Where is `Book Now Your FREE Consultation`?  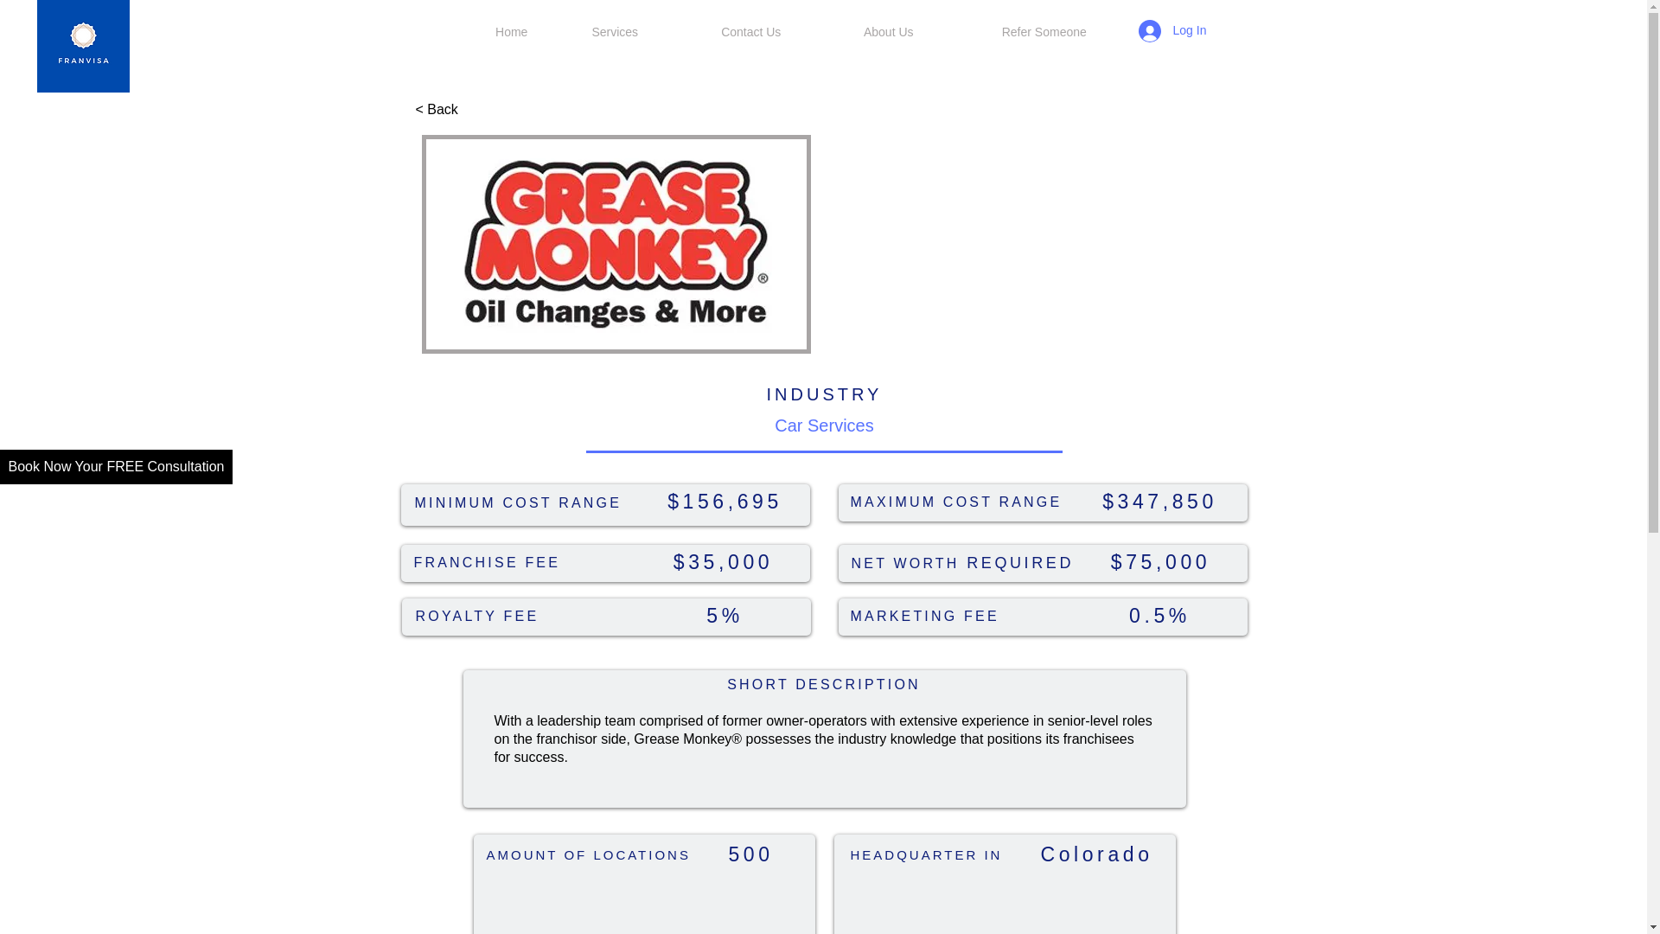 Book Now Your FREE Consultation is located at coordinates (116, 467).